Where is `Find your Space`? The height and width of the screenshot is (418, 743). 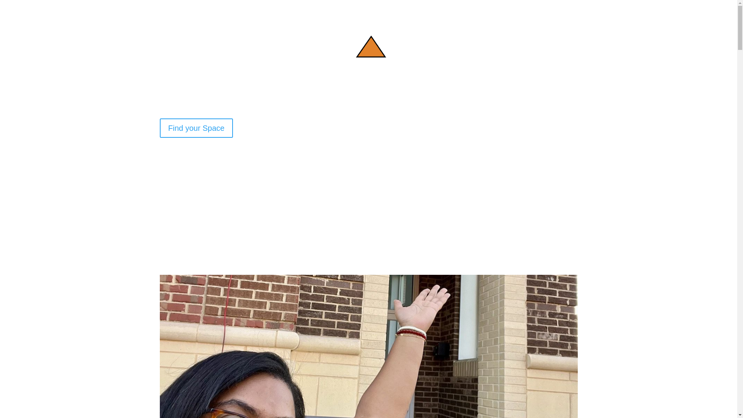 Find your Space is located at coordinates (196, 128).